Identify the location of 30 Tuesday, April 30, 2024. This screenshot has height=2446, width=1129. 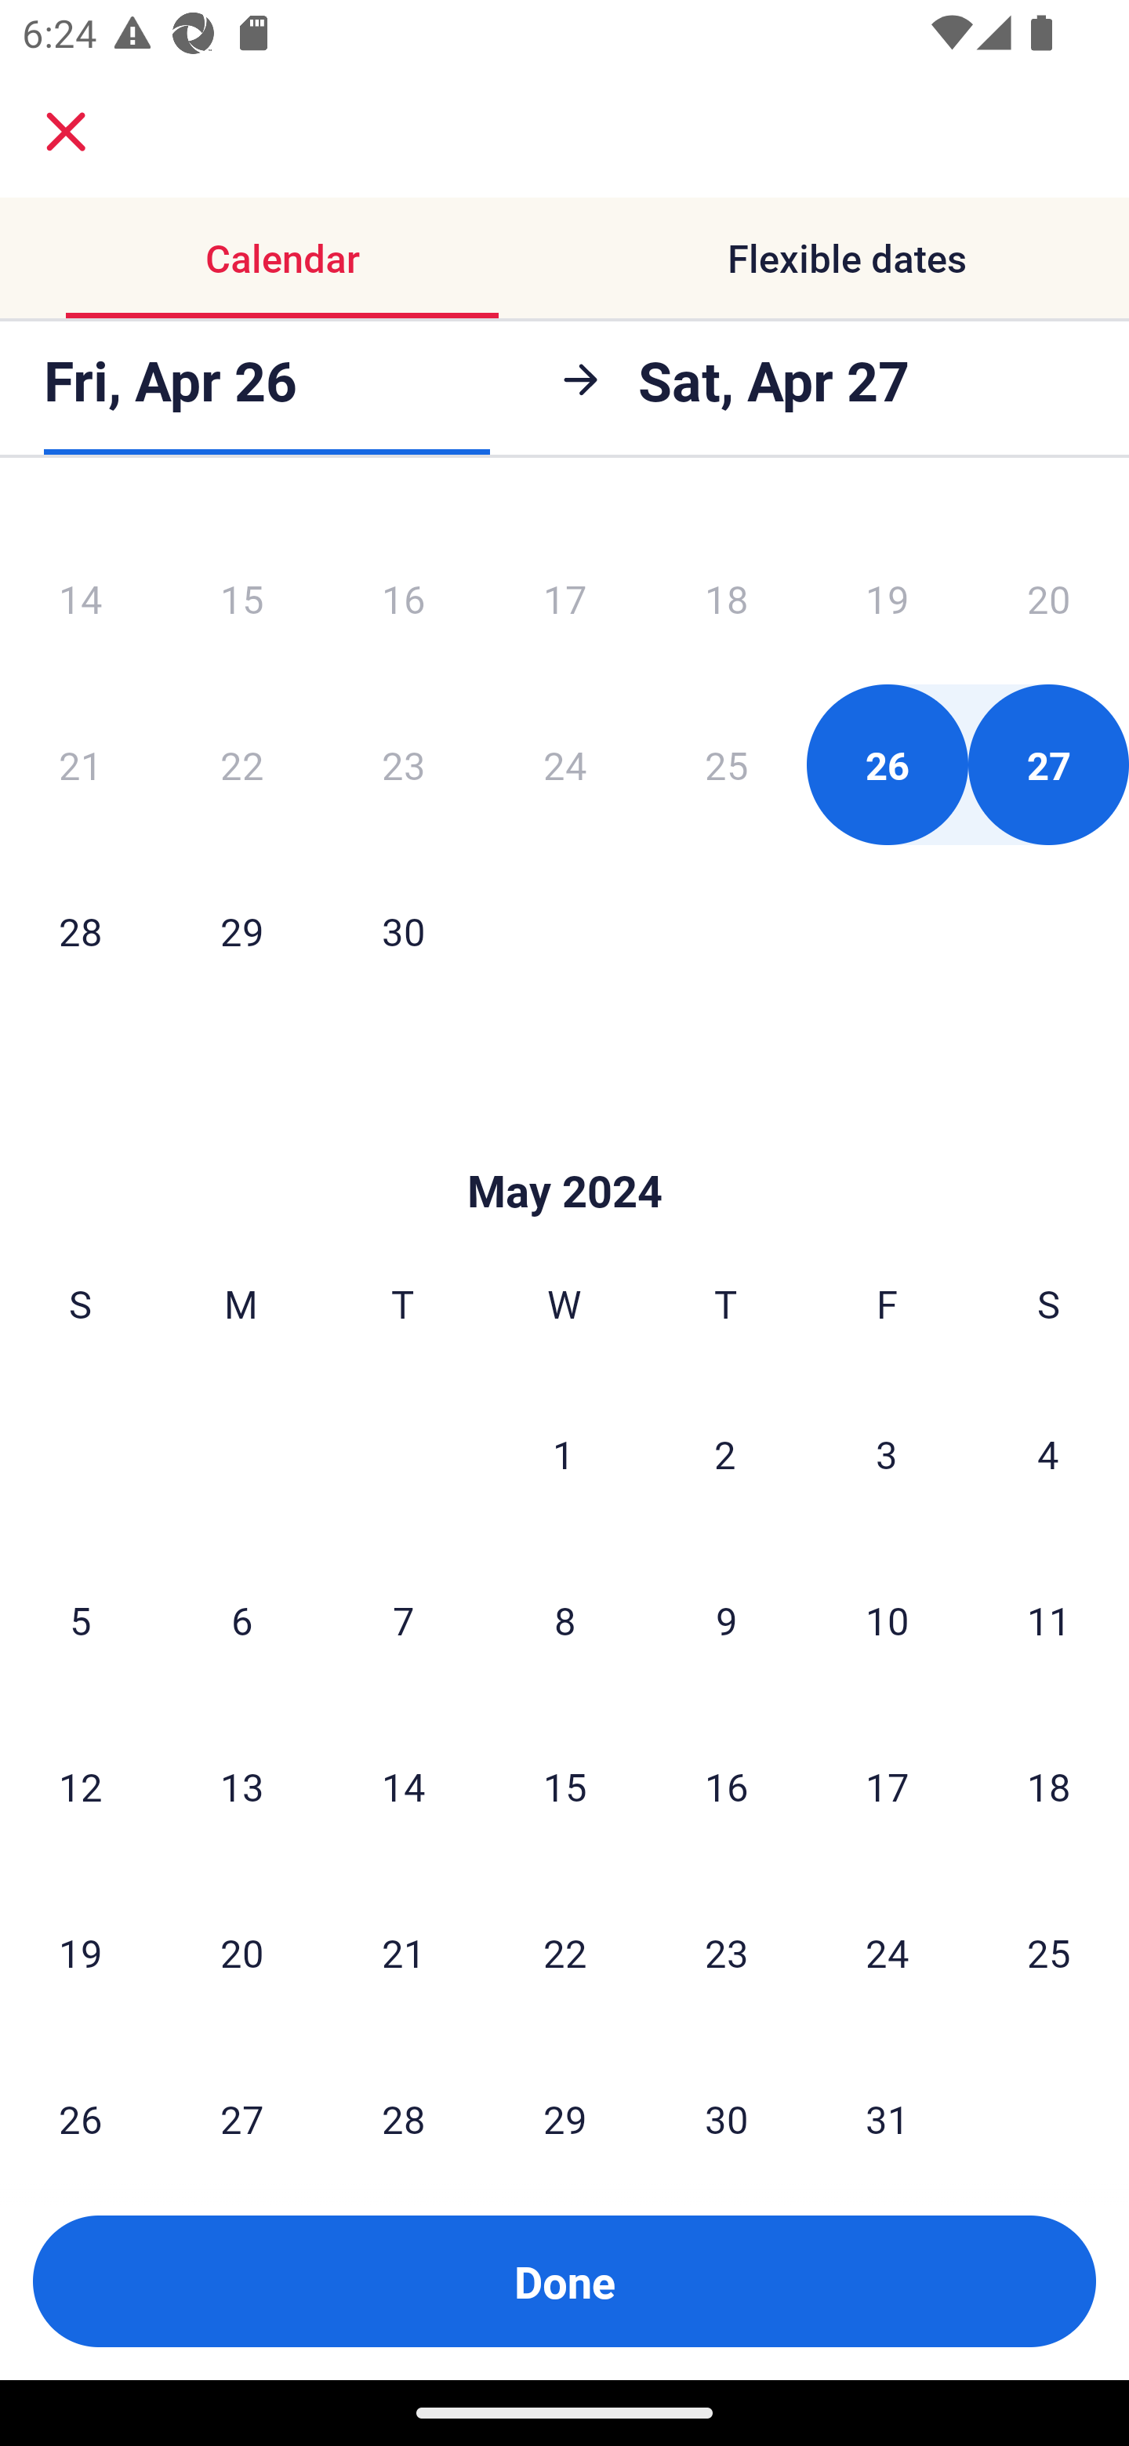
(403, 930).